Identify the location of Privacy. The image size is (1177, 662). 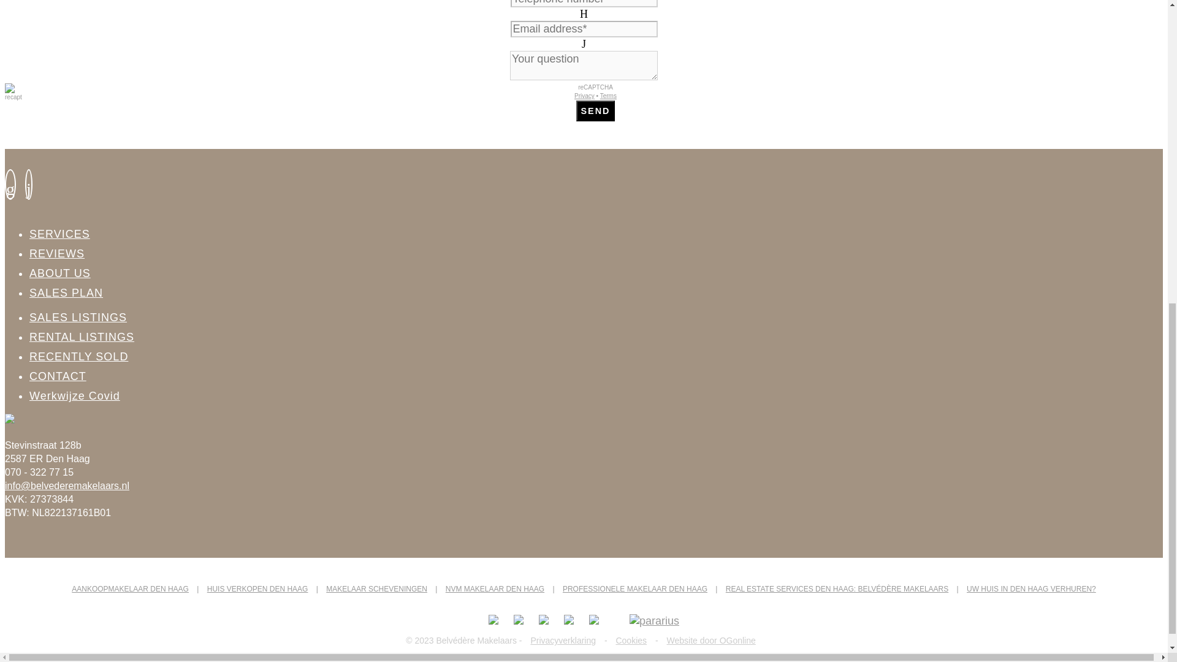
(584, 96).